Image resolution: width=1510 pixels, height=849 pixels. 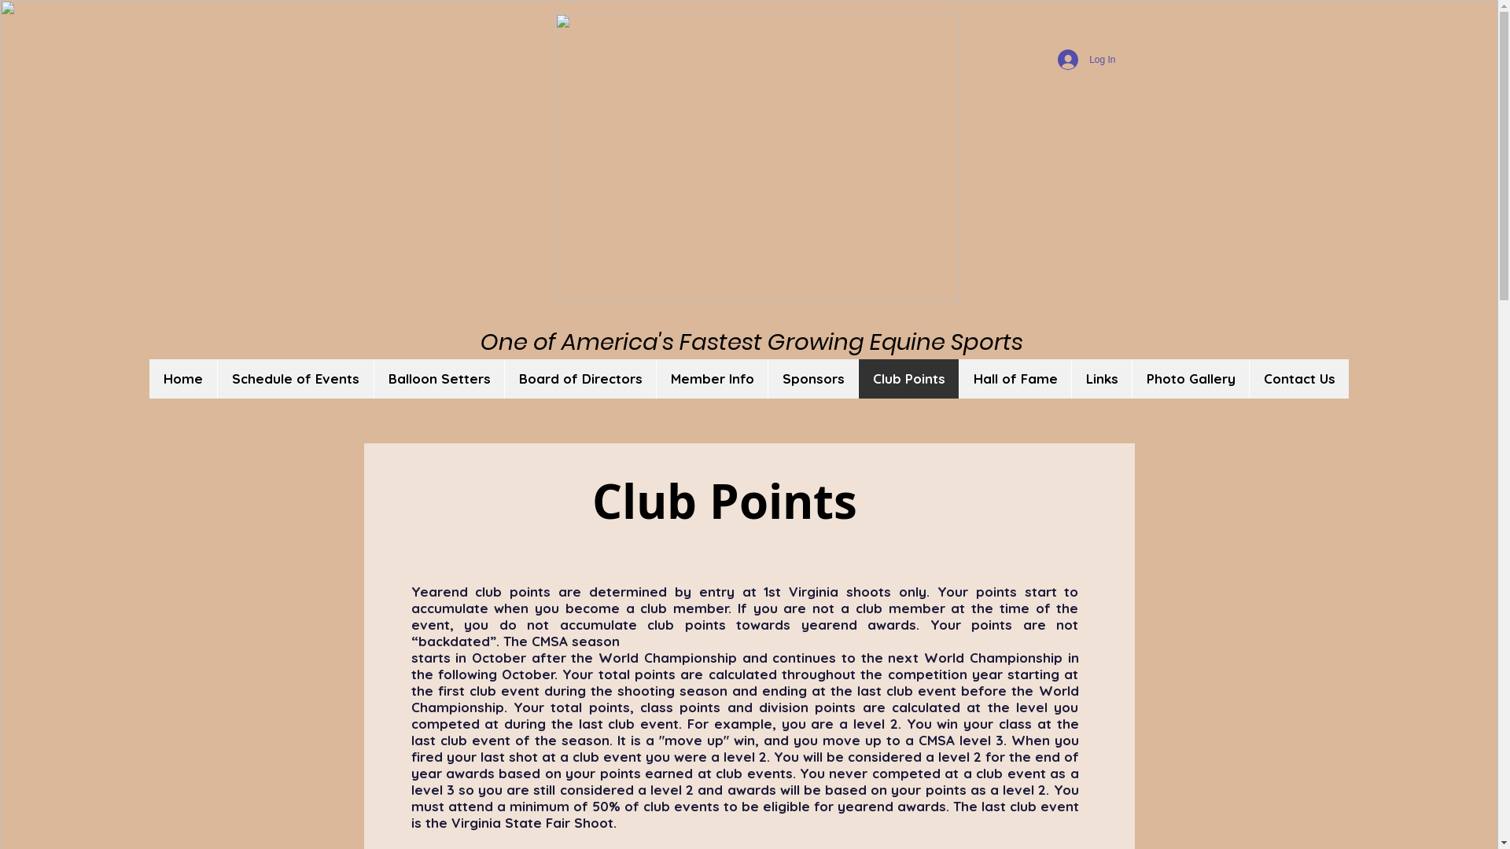 I want to click on Log In, so click(x=1087, y=60).